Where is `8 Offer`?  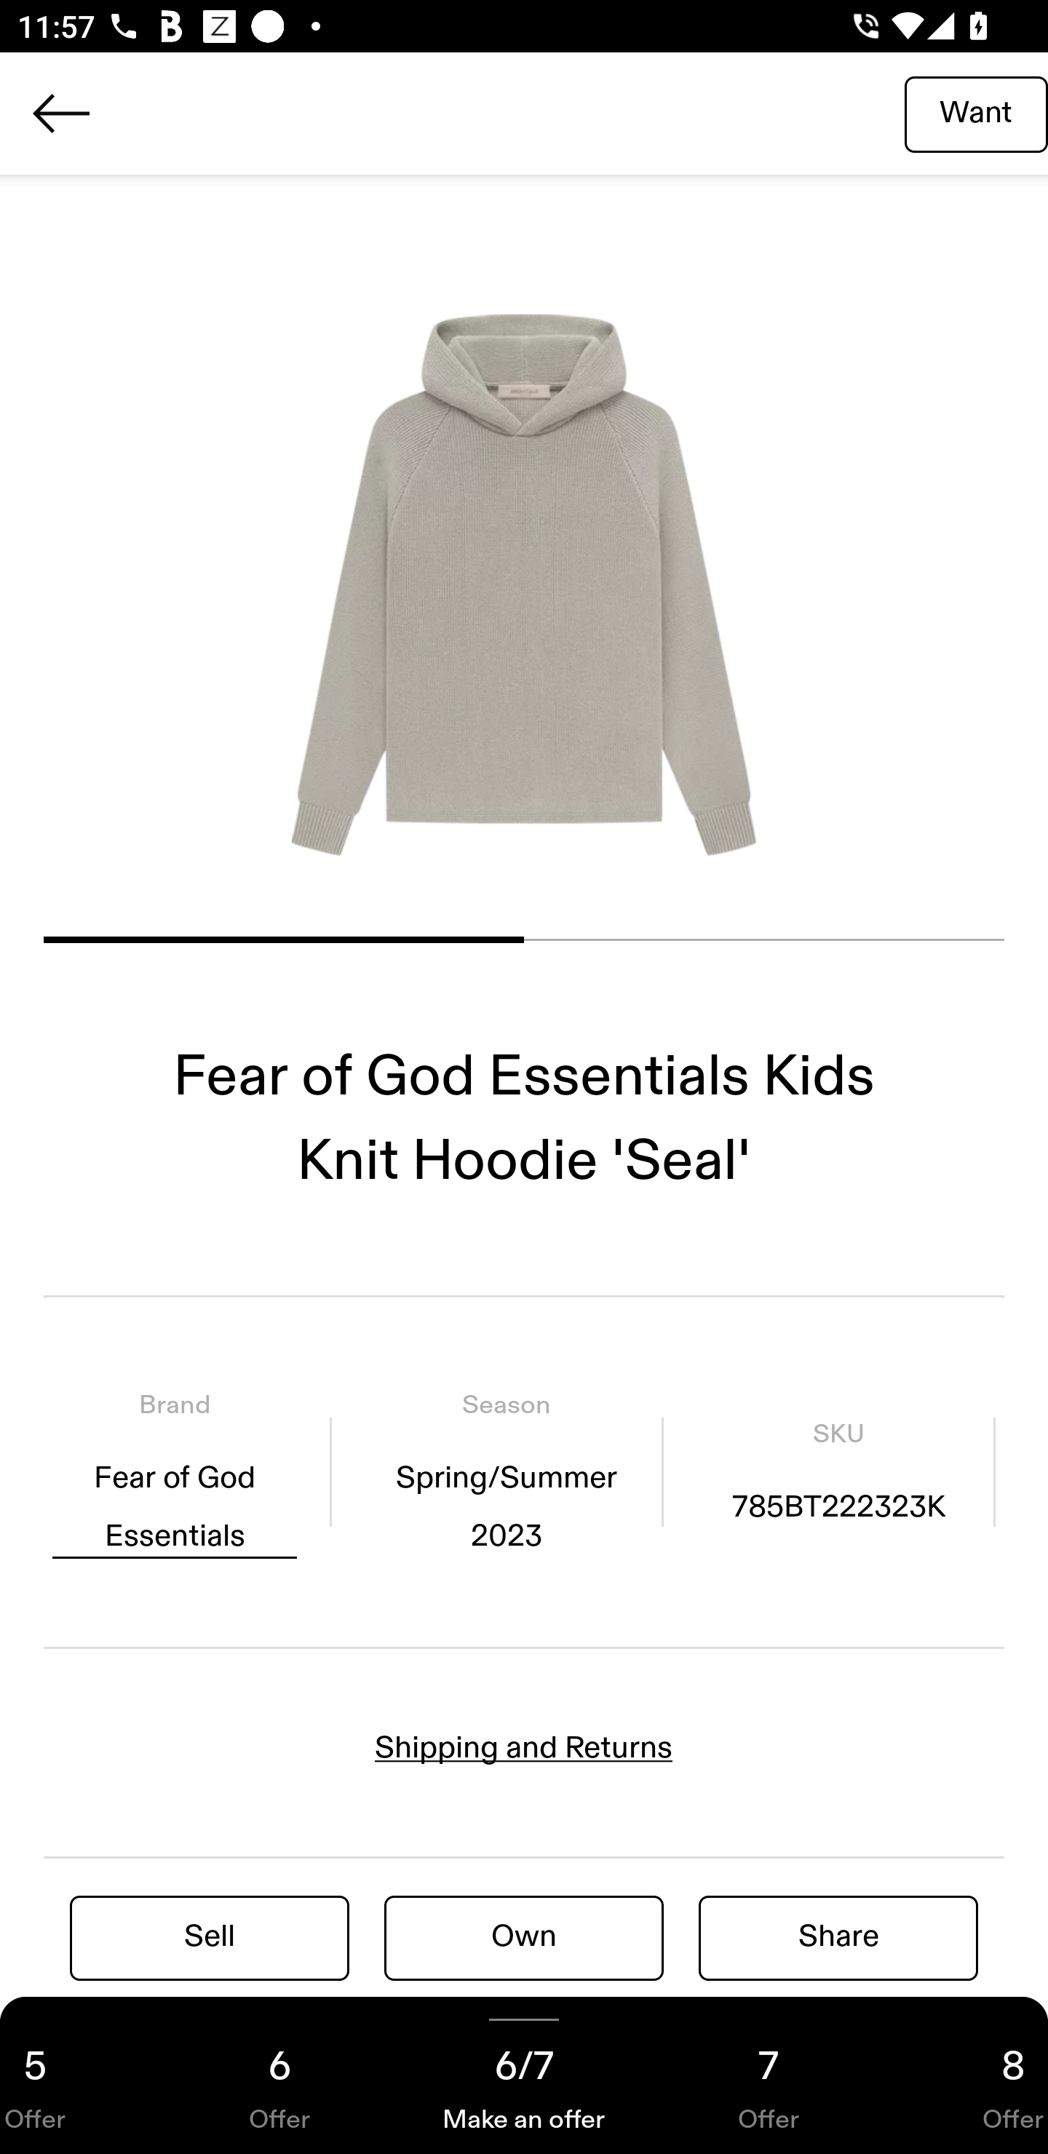 8 Offer is located at coordinates (969, 2075).